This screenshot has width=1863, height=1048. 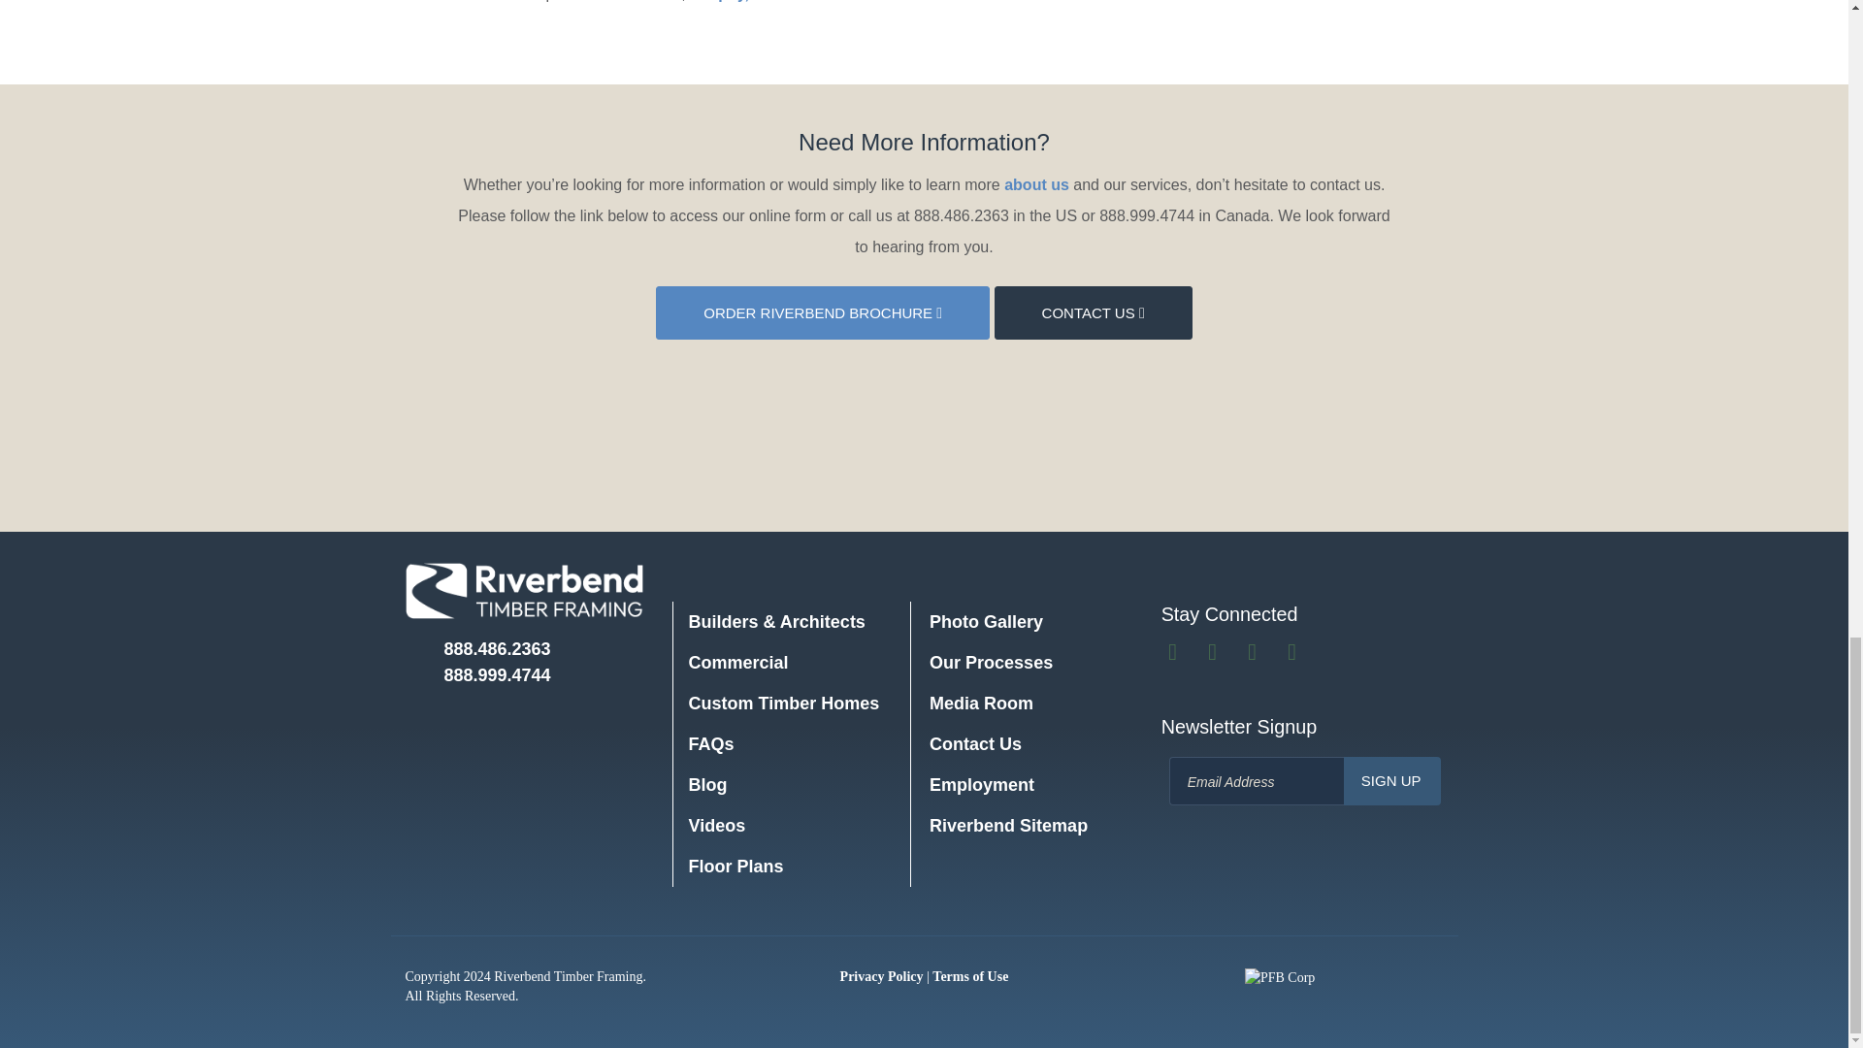 What do you see at coordinates (1294, 654) in the screenshot?
I see `Social Media Link` at bounding box center [1294, 654].